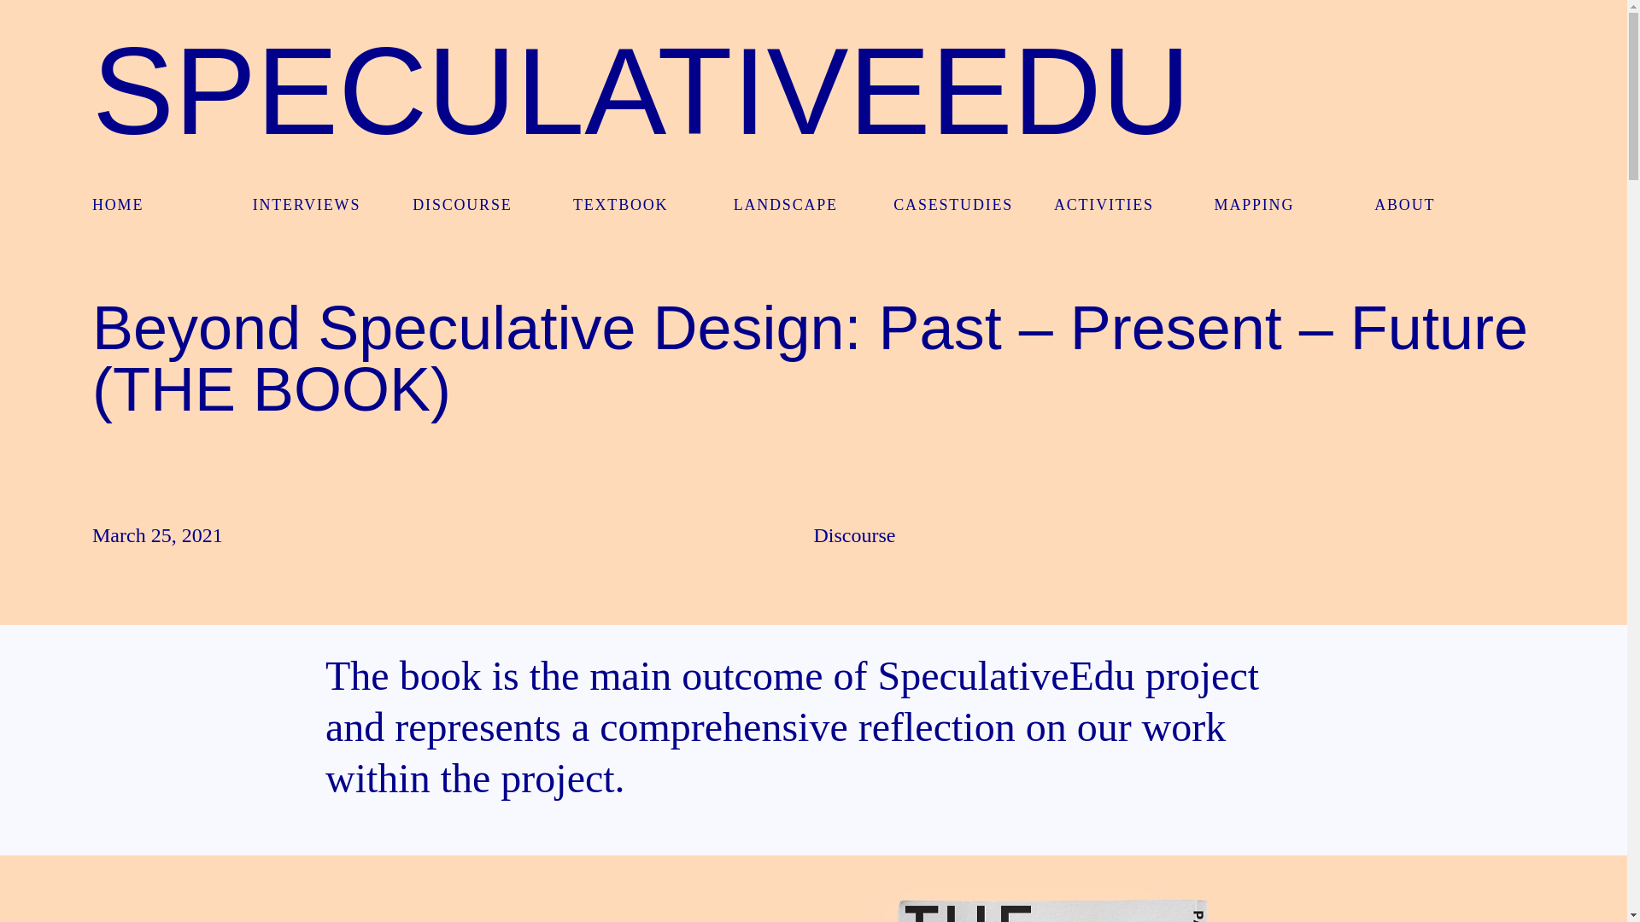  I want to click on DISCOURSE, so click(492, 205).